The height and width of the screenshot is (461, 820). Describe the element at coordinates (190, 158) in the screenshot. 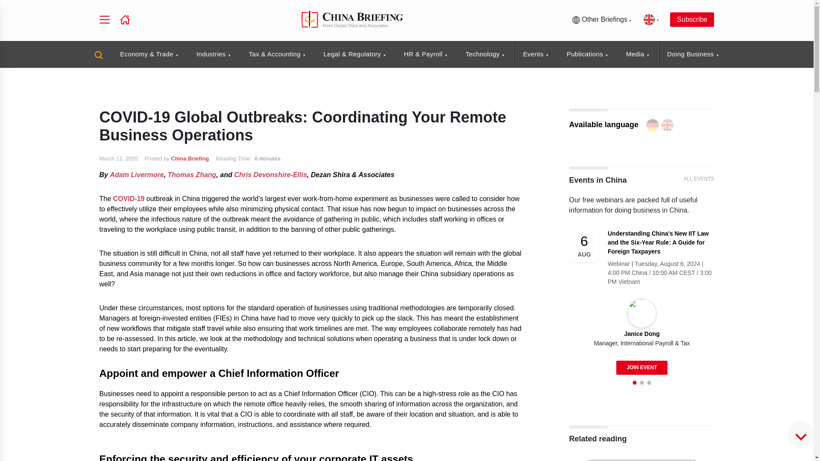

I see `View all posts by China Briefing` at that location.